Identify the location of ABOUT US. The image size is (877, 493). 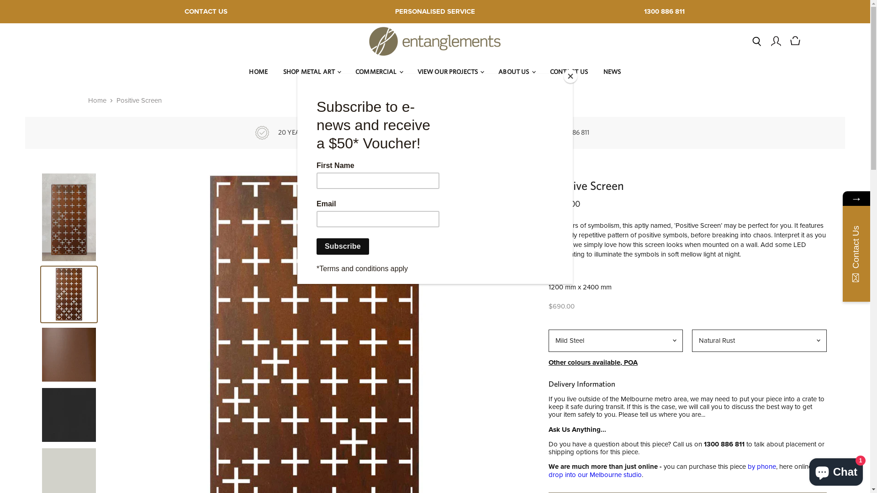
(516, 72).